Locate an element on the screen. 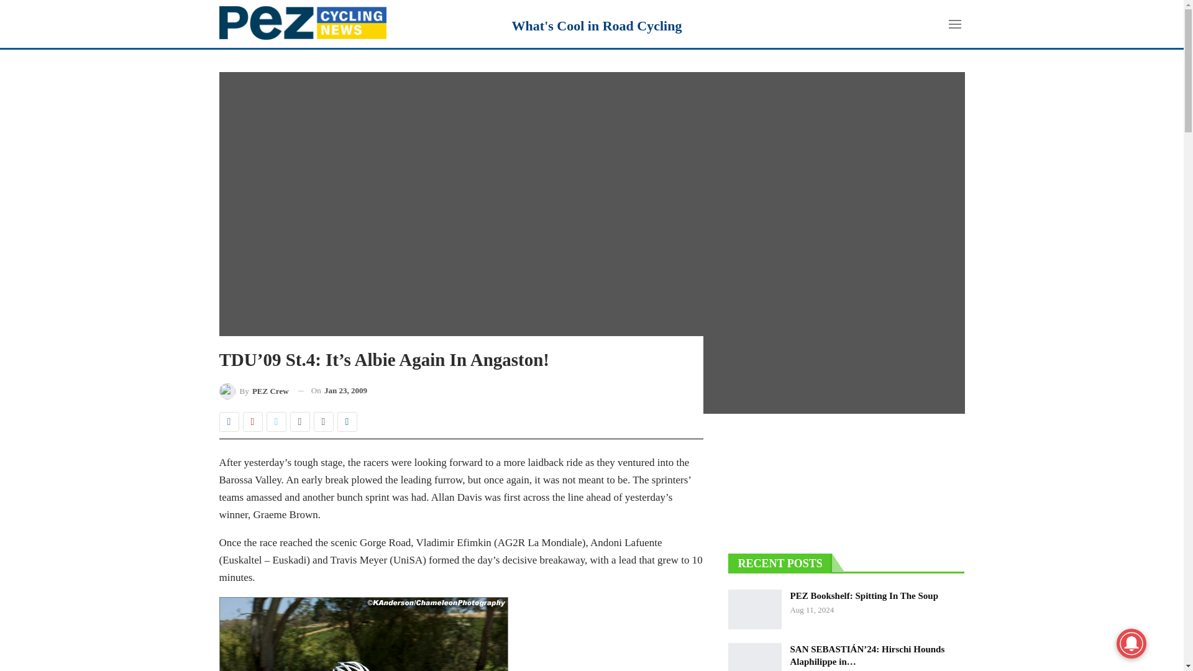  By PEZ Crew is located at coordinates (254, 390).